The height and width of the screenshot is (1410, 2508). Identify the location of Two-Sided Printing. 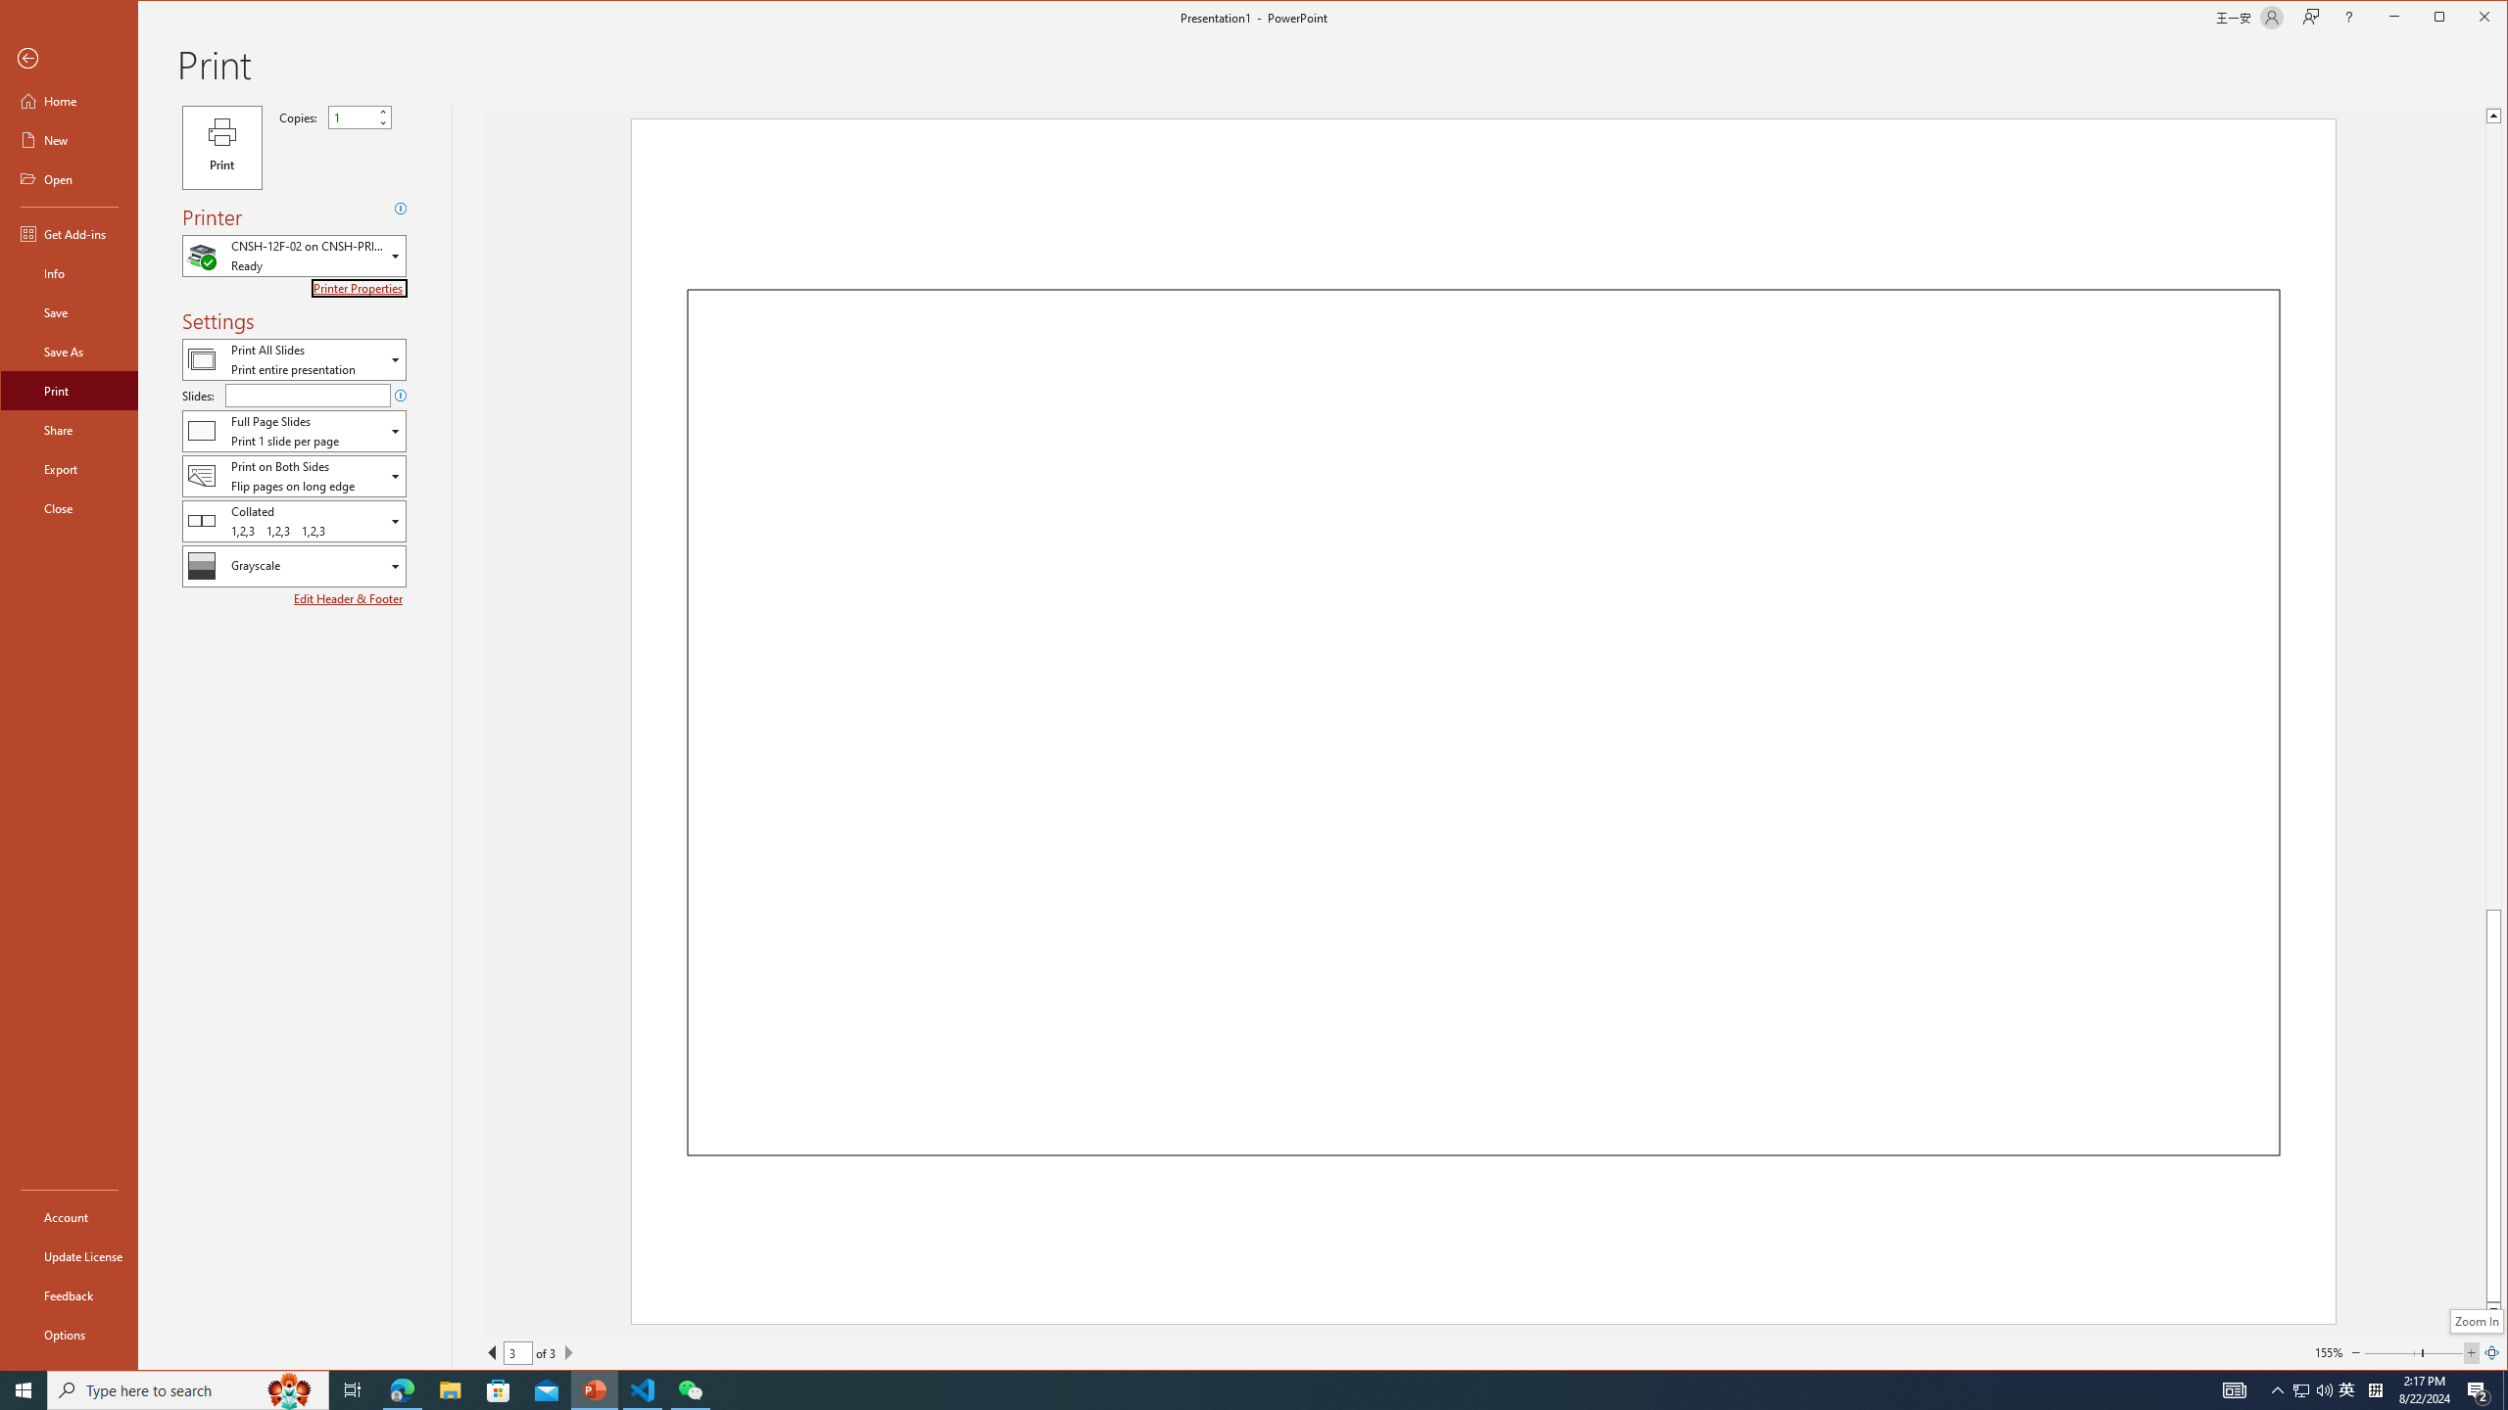
(294, 476).